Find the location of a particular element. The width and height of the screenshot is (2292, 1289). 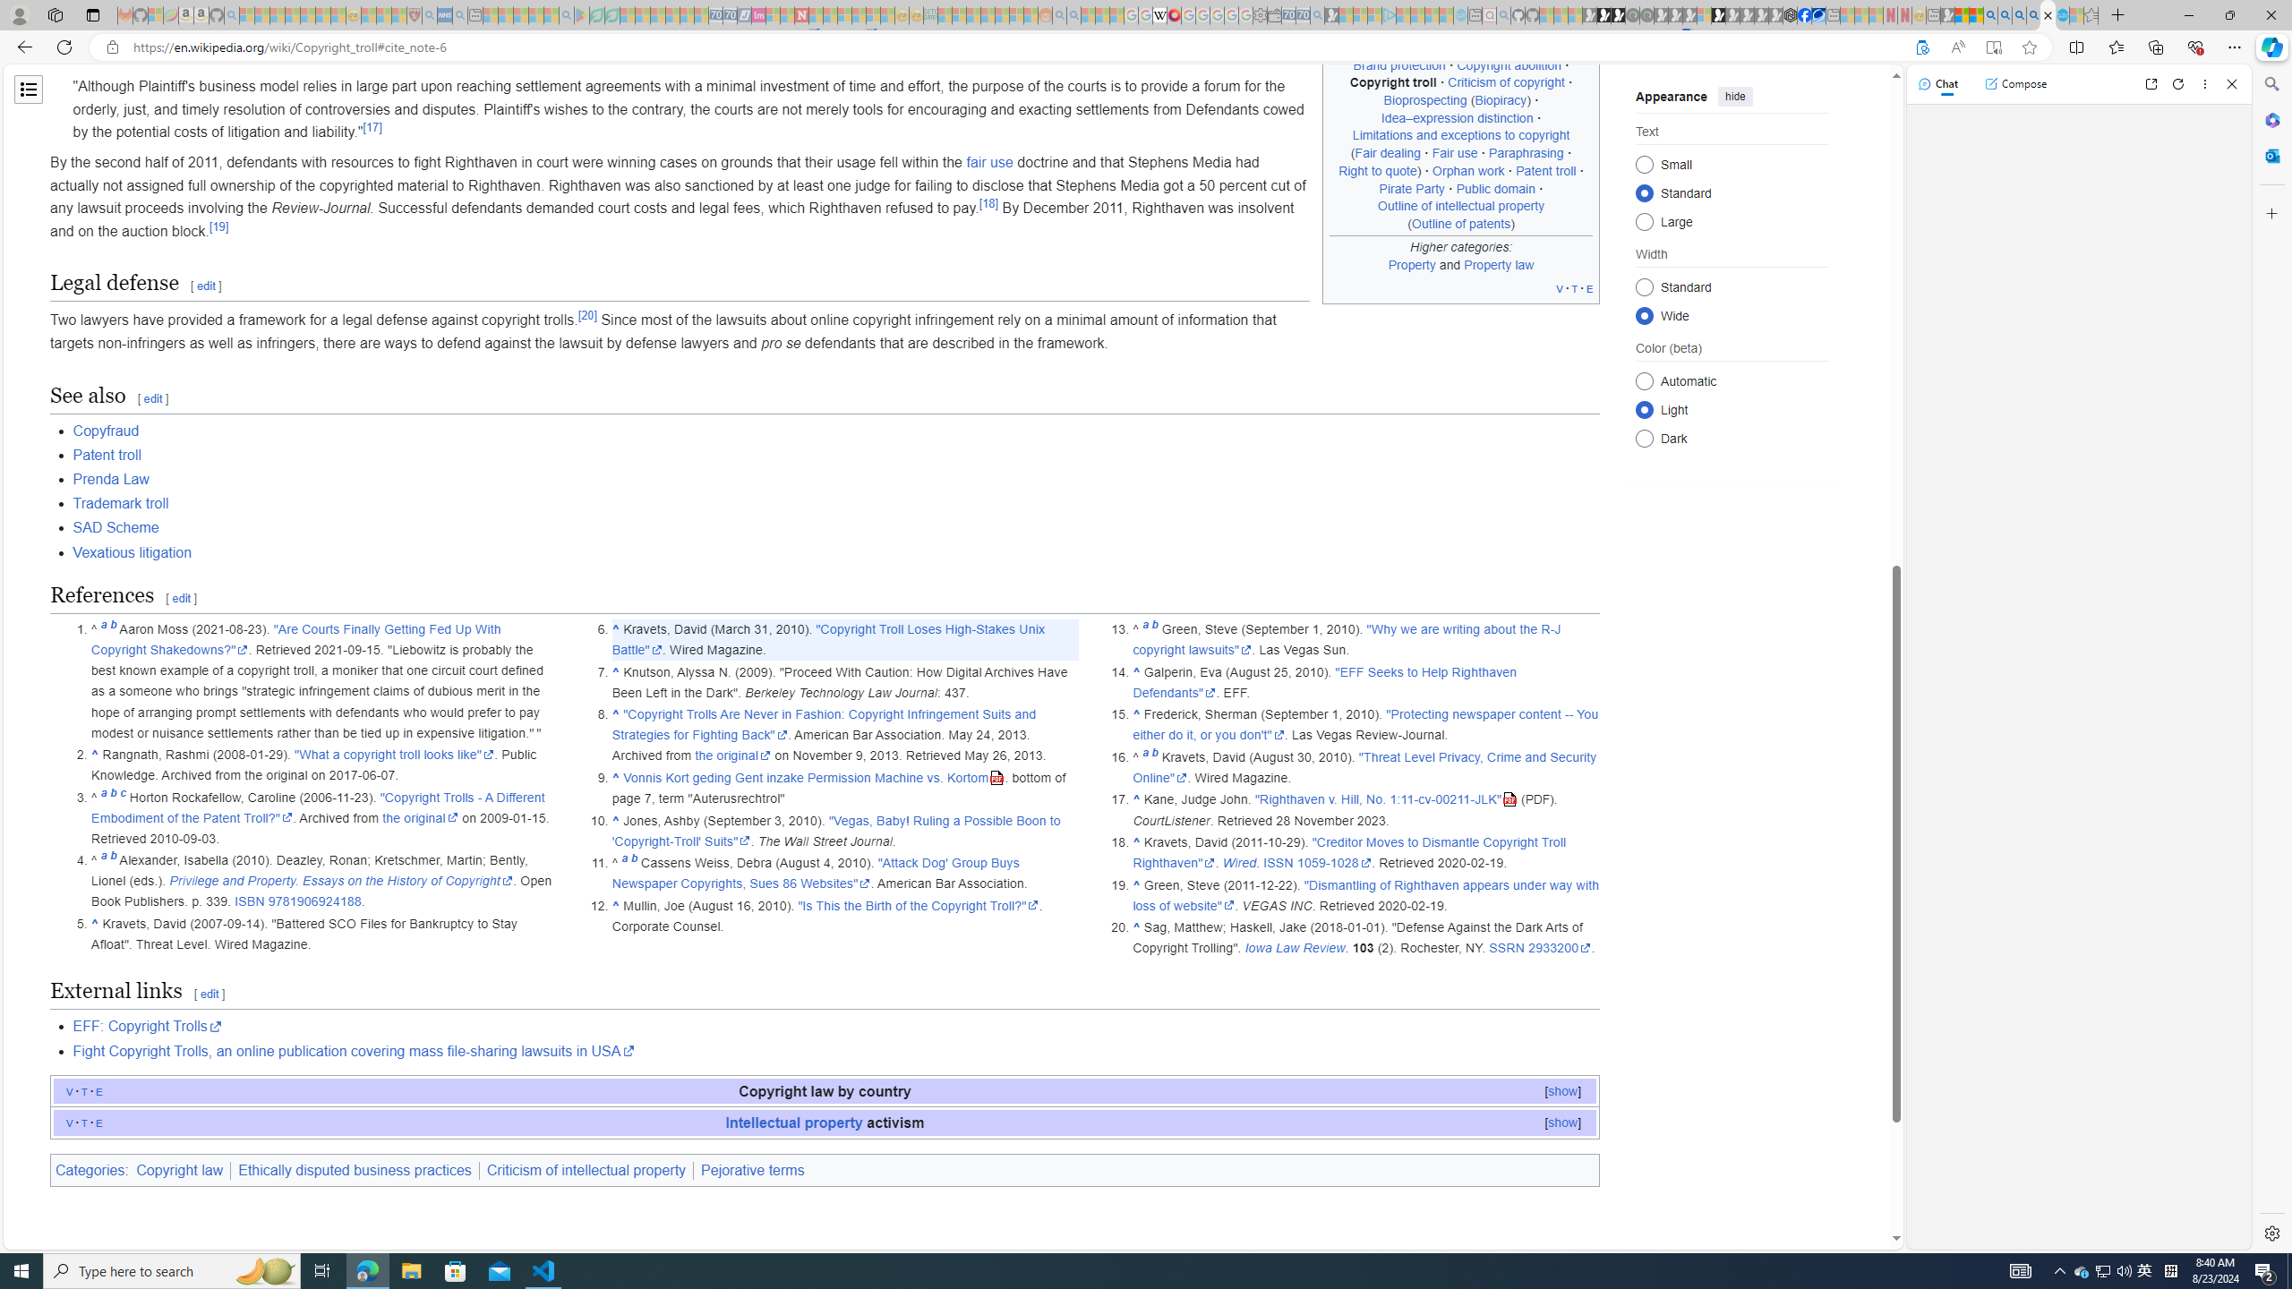

EFF: Copyright Trolls is located at coordinates (836, 1027).